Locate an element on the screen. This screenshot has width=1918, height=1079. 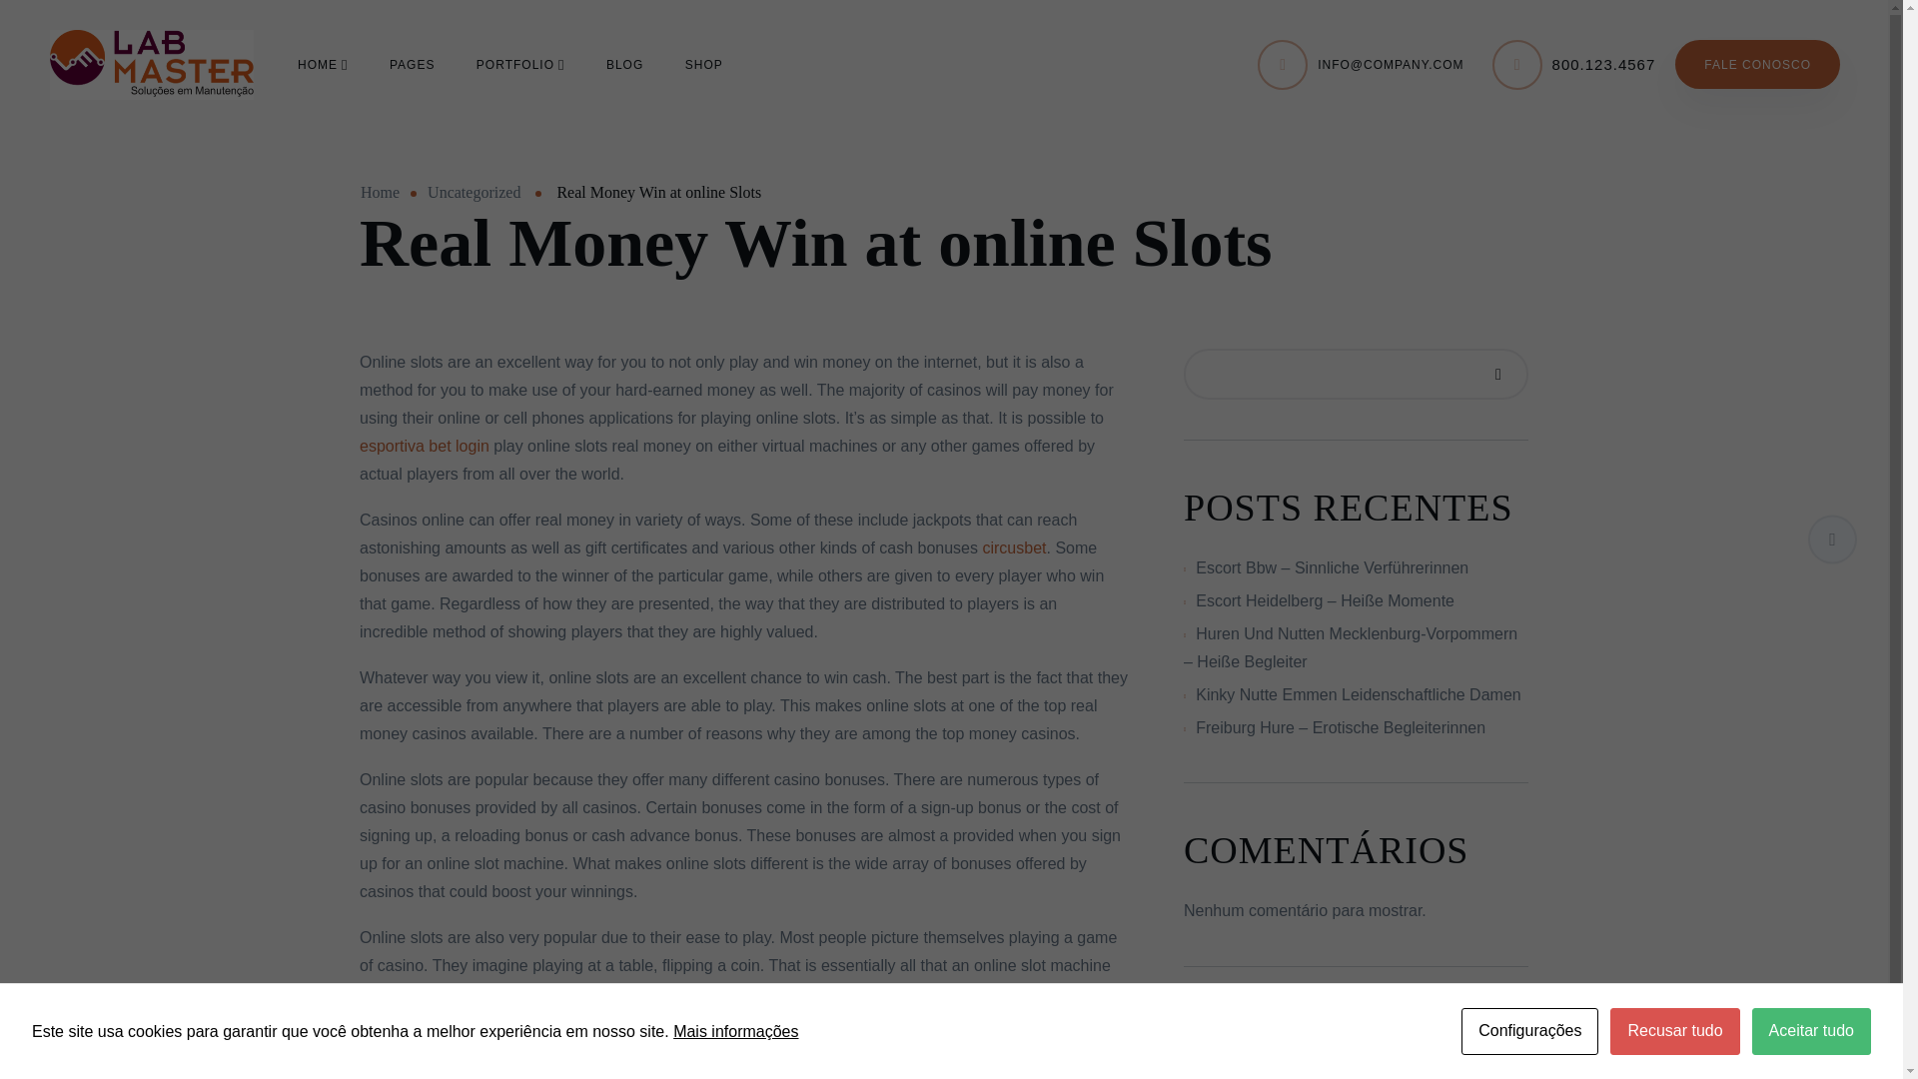
lab is located at coordinates (151, 65).